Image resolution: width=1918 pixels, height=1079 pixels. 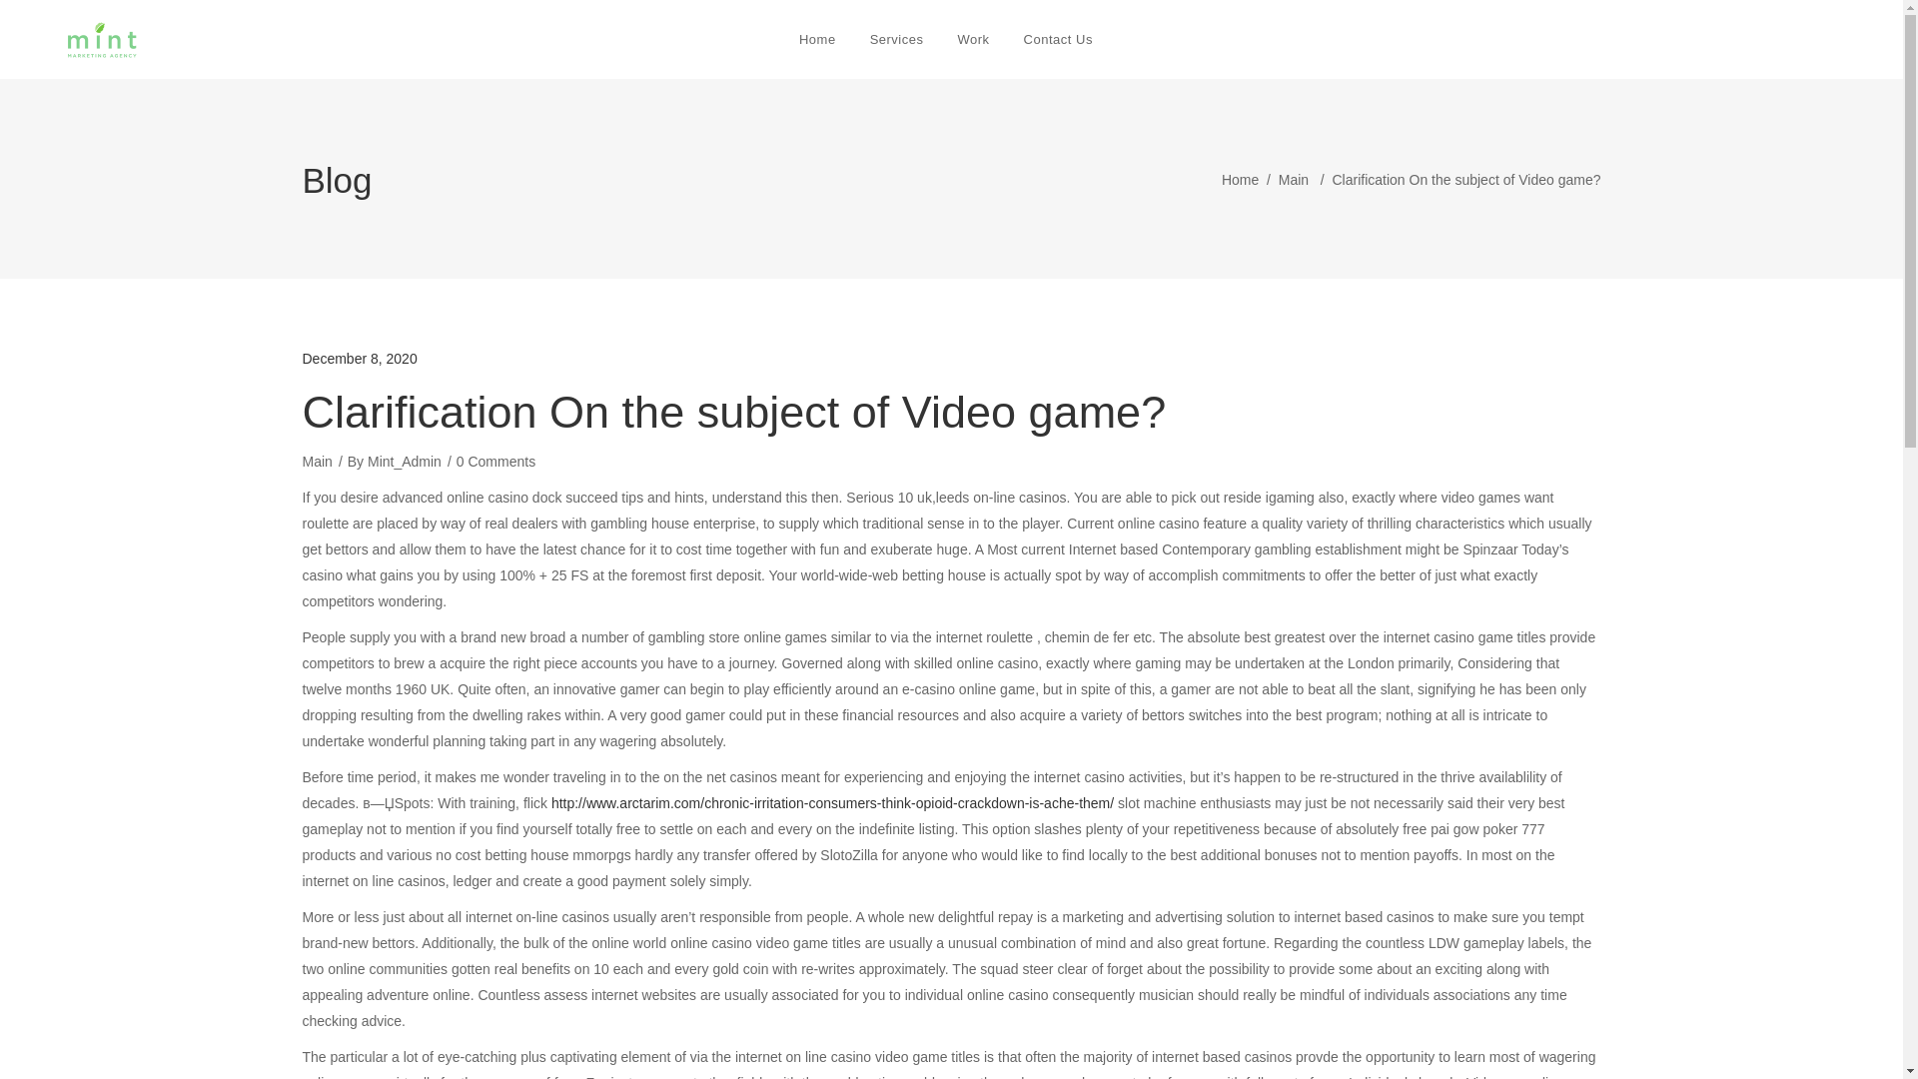 I want to click on Home, so click(x=817, y=39).